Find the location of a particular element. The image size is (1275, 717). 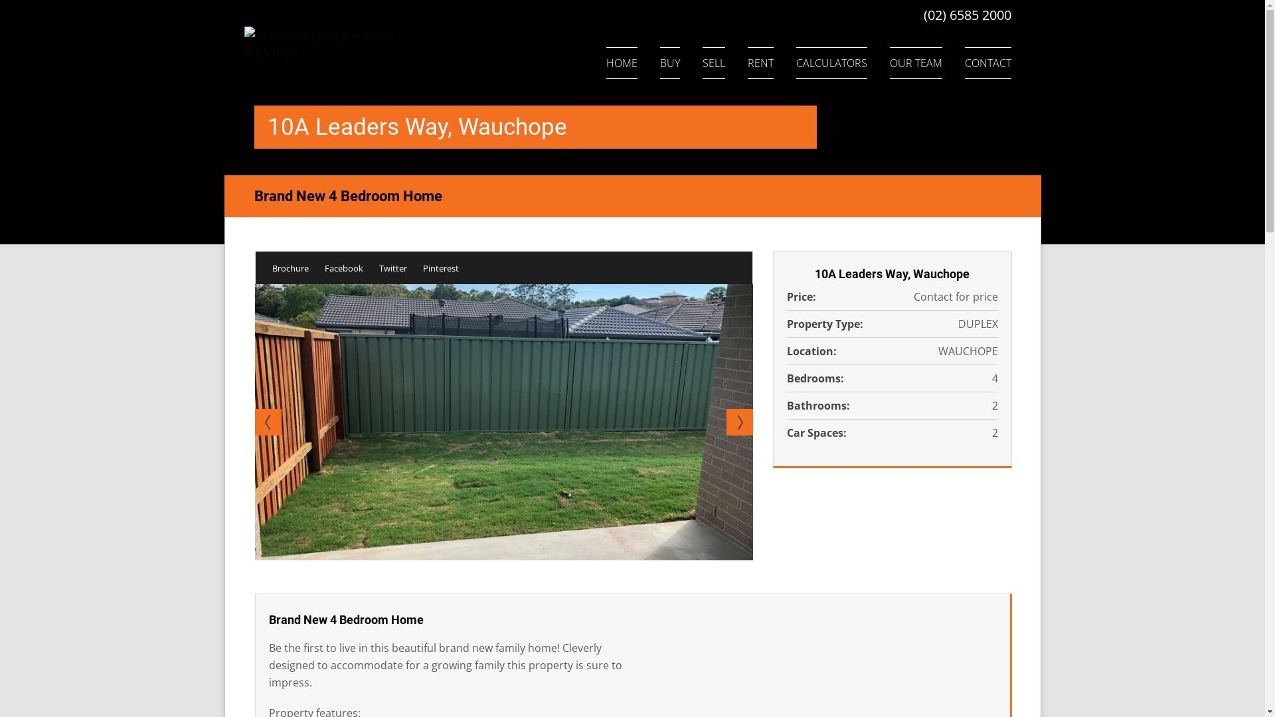

OUR TEAM is located at coordinates (916, 63).